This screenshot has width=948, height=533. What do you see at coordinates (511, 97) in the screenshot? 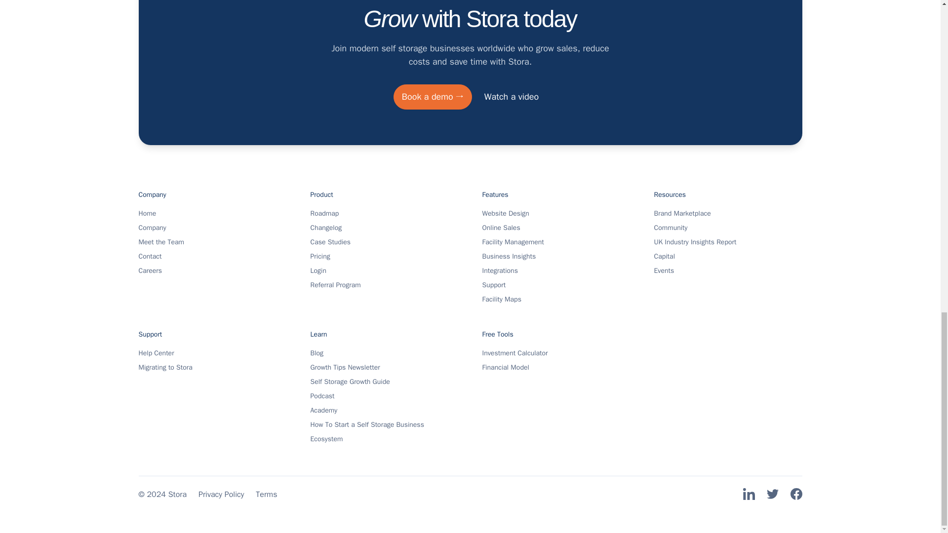
I see `Contact our sales team` at bounding box center [511, 97].